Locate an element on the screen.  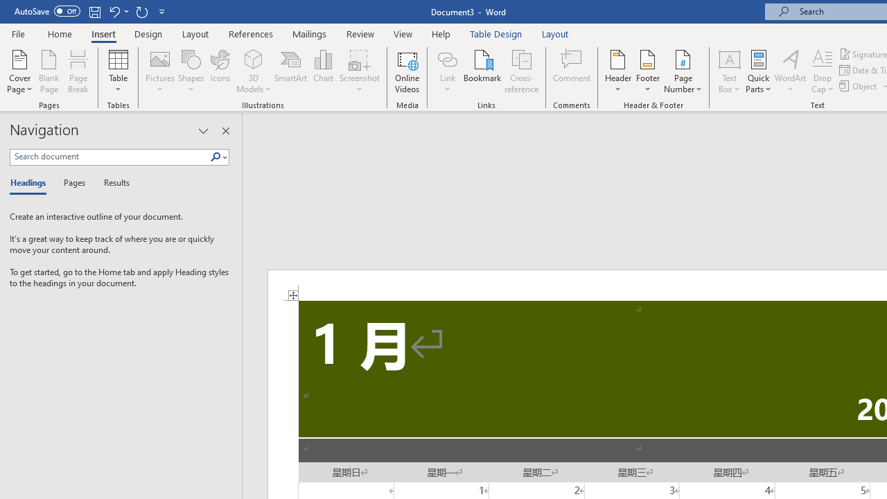
Quick Parts is located at coordinates (758, 71).